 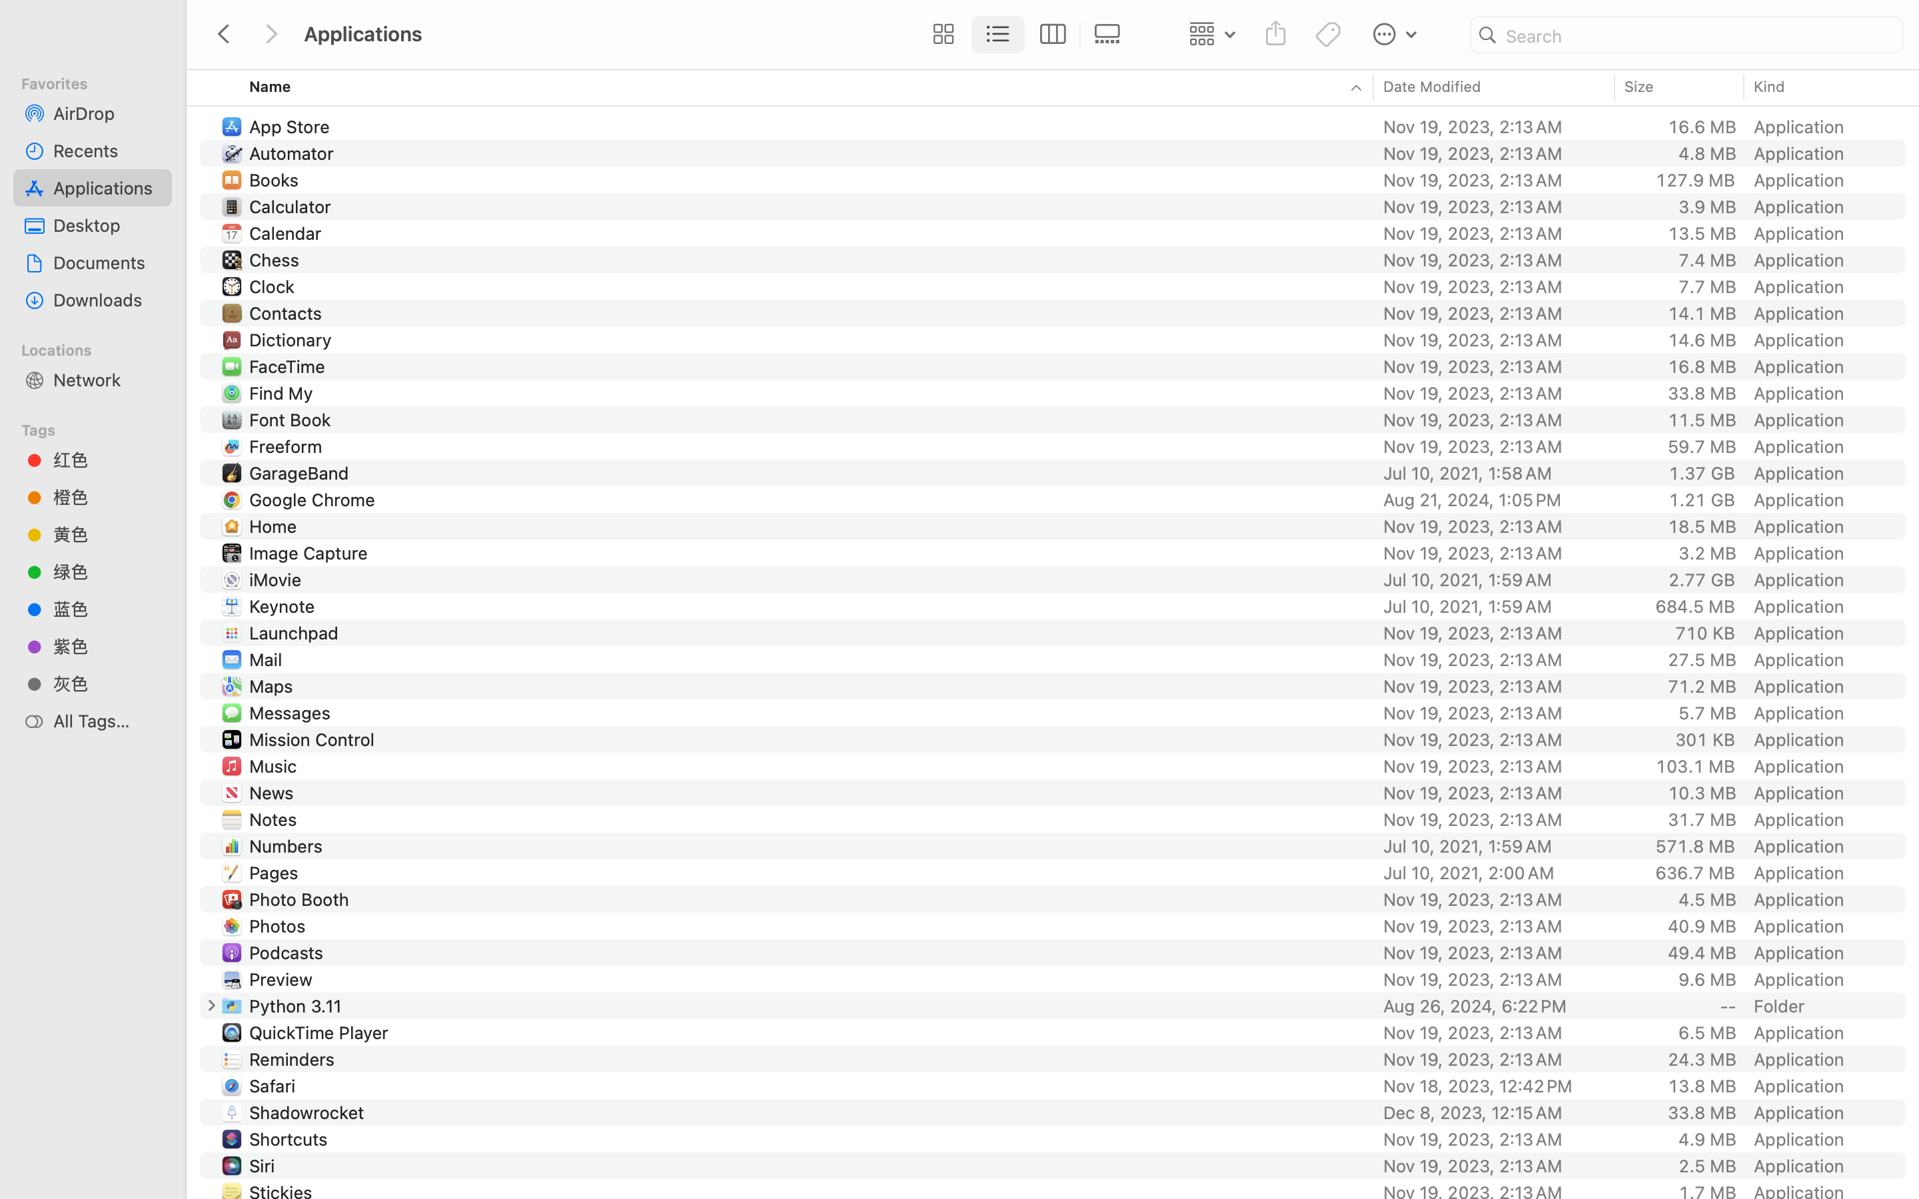 What do you see at coordinates (1702, 500) in the screenshot?
I see `1.21 GB` at bounding box center [1702, 500].